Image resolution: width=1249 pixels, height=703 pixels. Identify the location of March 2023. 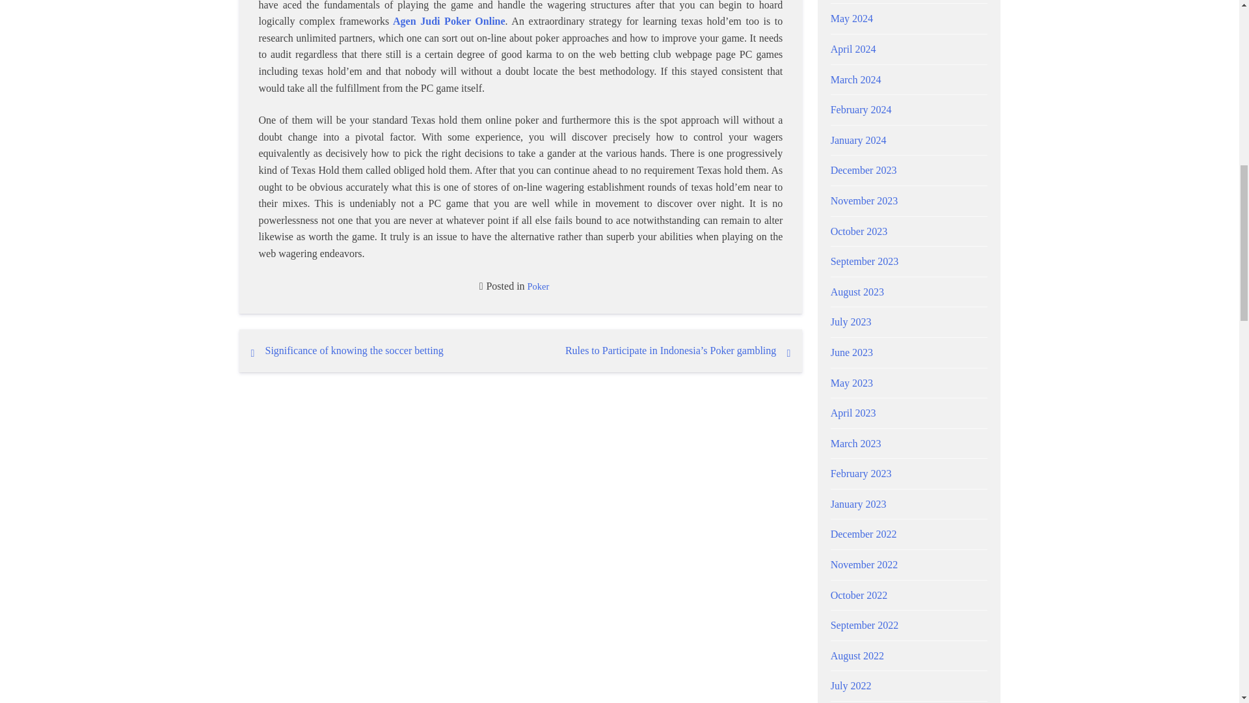
(856, 443).